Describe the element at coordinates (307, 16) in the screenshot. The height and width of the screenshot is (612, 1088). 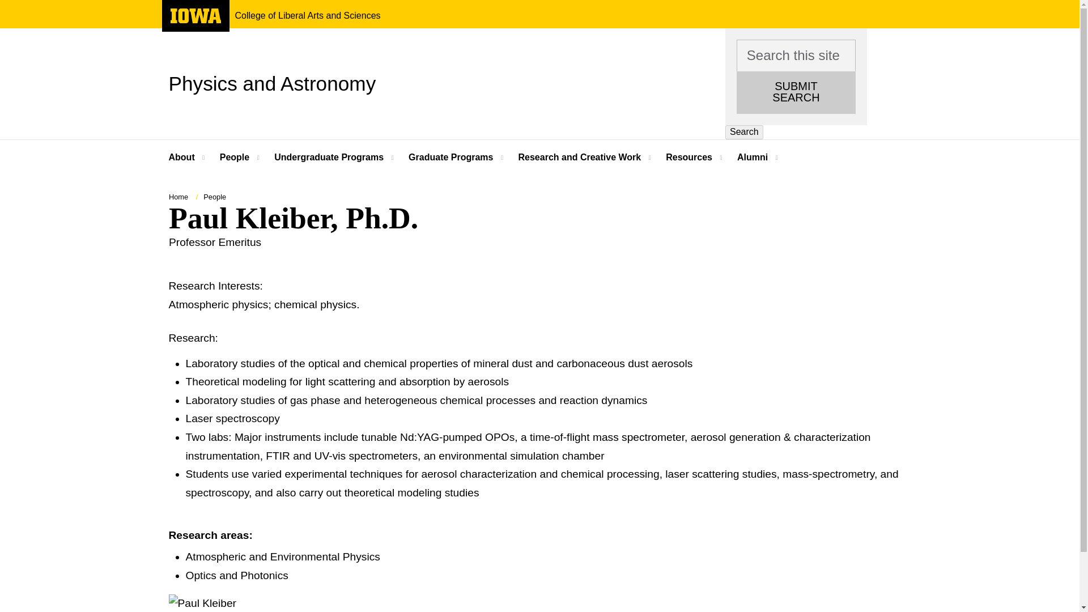
I see `College of Liberal Arts and Sciences` at that location.